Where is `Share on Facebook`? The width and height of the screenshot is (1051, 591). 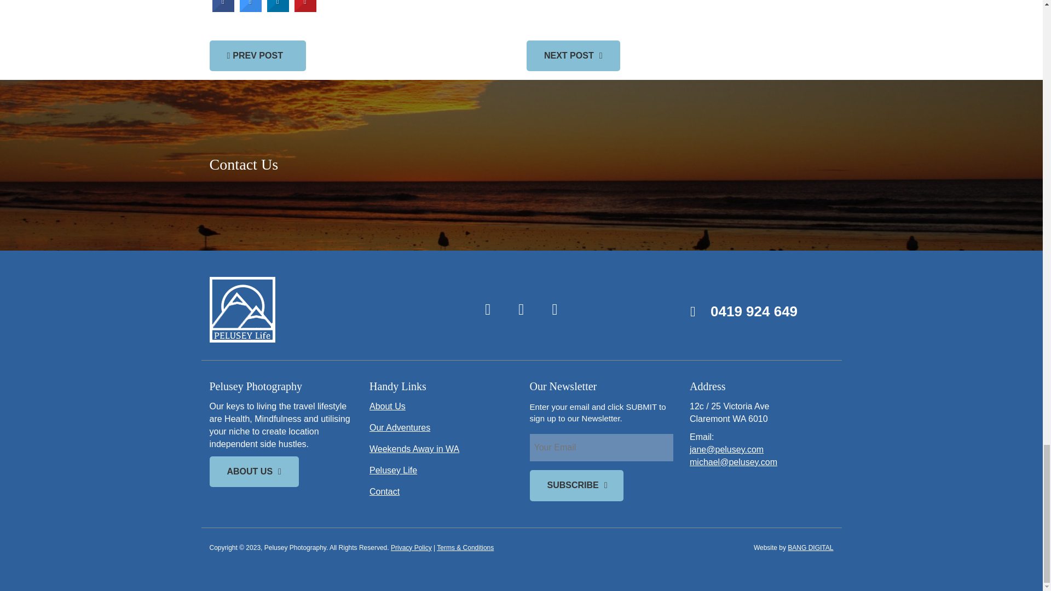 Share on Facebook is located at coordinates (223, 9).